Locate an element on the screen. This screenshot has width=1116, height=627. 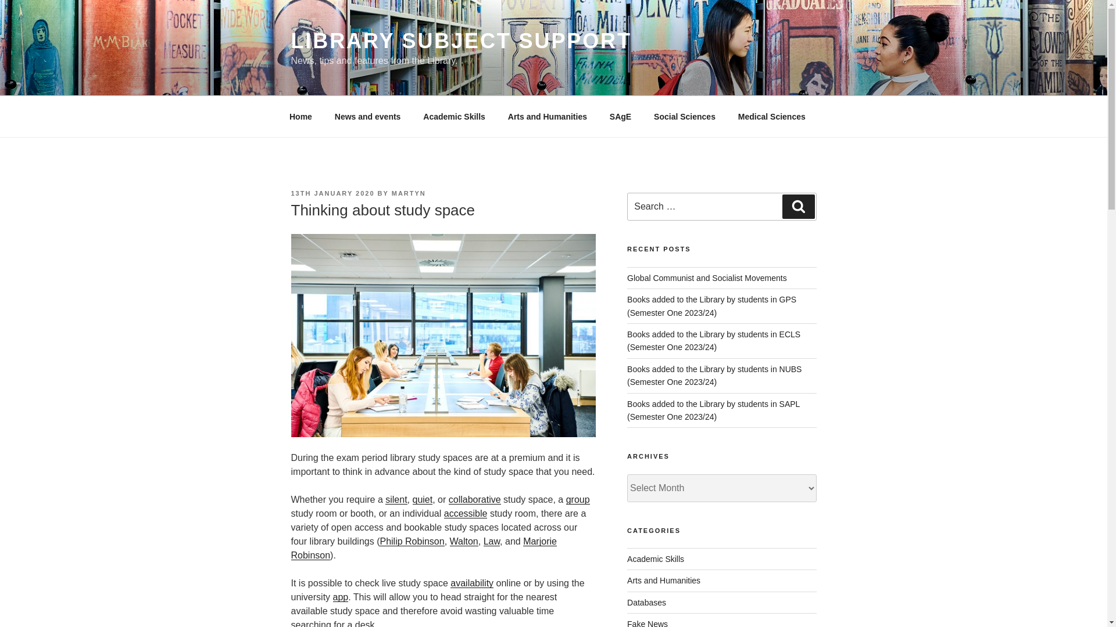
13TH JANUARY 2020 is located at coordinates (332, 193).